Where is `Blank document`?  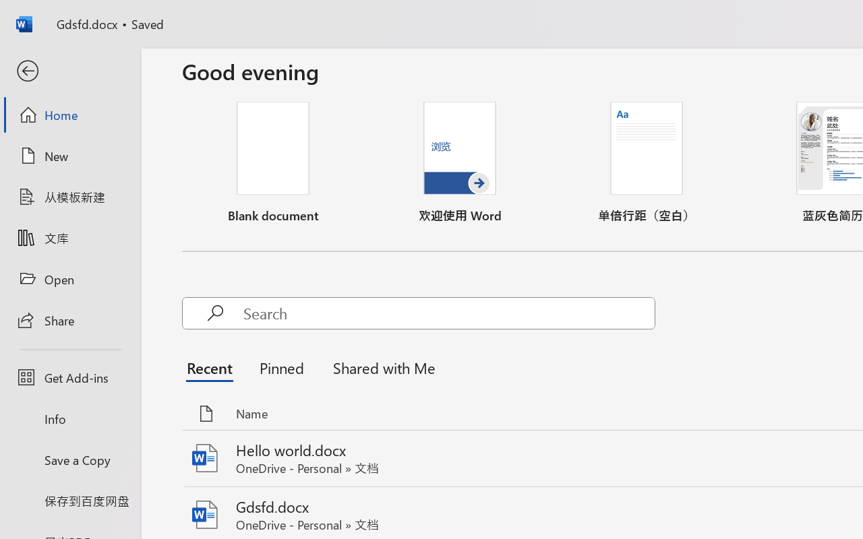 Blank document is located at coordinates (273, 163).